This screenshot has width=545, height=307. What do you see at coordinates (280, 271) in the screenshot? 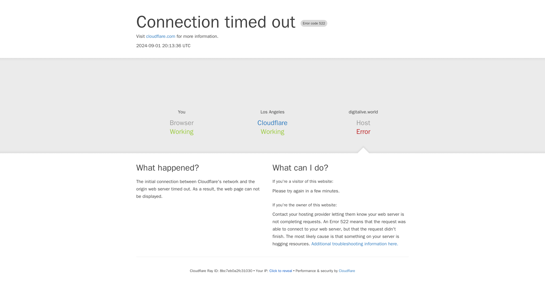
I see `Click to reveal` at bounding box center [280, 271].